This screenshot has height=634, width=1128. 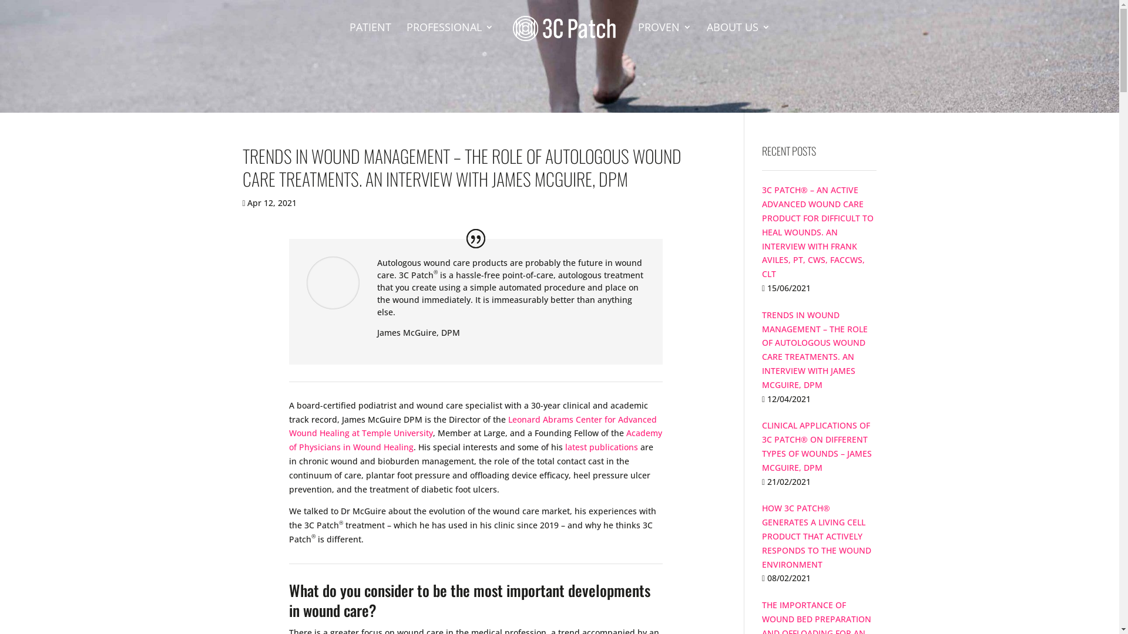 I want to click on Mail to Reapplix Europe, so click(x=624, y=497).